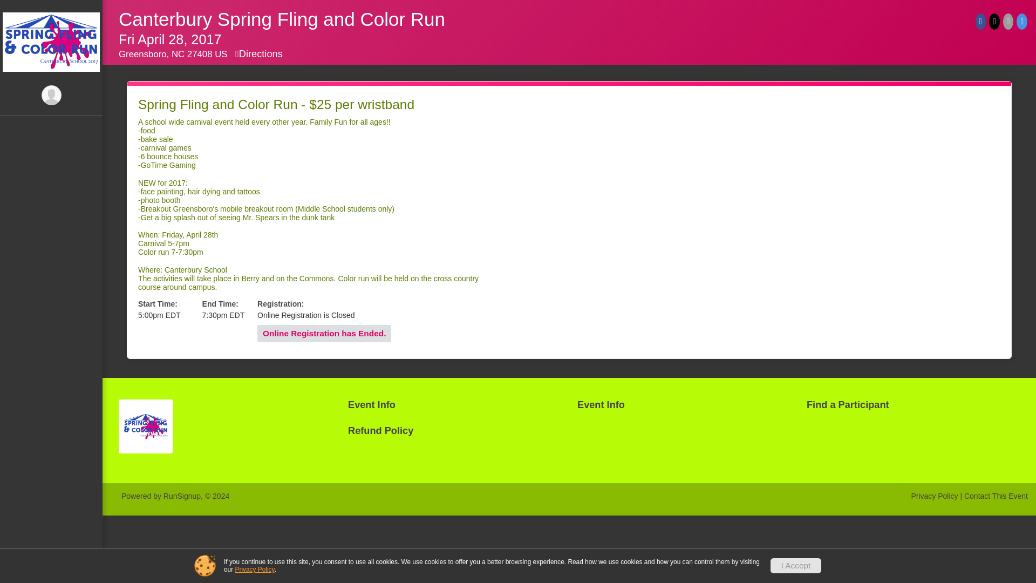 This screenshot has height=583, width=1036. What do you see at coordinates (282, 19) in the screenshot?
I see `Canterbury Spring Fling and Color Run` at bounding box center [282, 19].